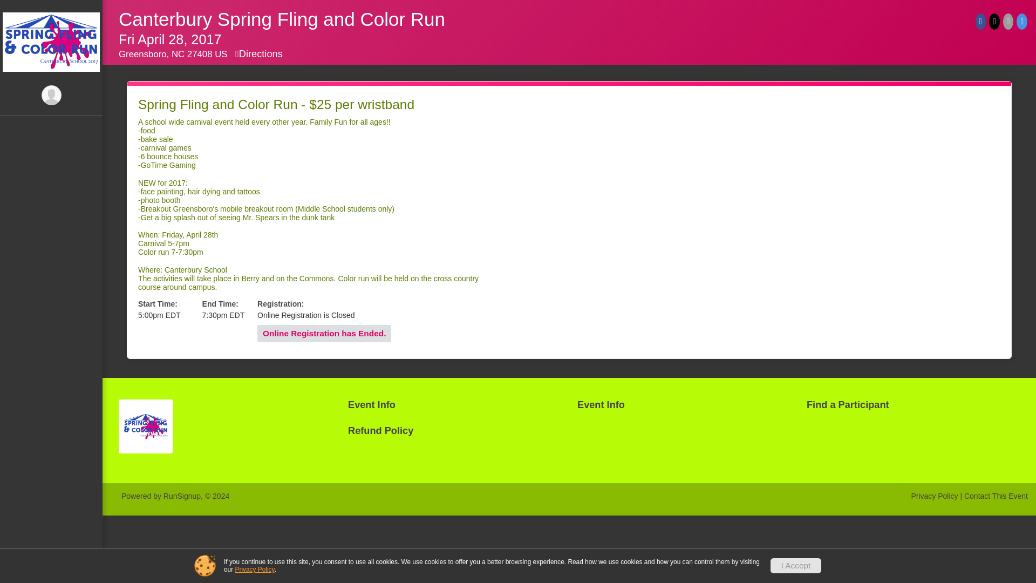 This screenshot has height=583, width=1036. What do you see at coordinates (282, 19) in the screenshot?
I see `Canterbury Spring Fling and Color Run` at bounding box center [282, 19].